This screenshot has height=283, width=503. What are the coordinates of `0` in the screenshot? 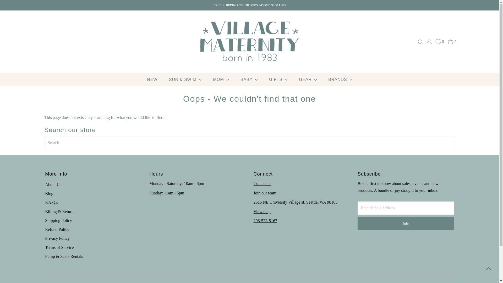 It's located at (452, 42).